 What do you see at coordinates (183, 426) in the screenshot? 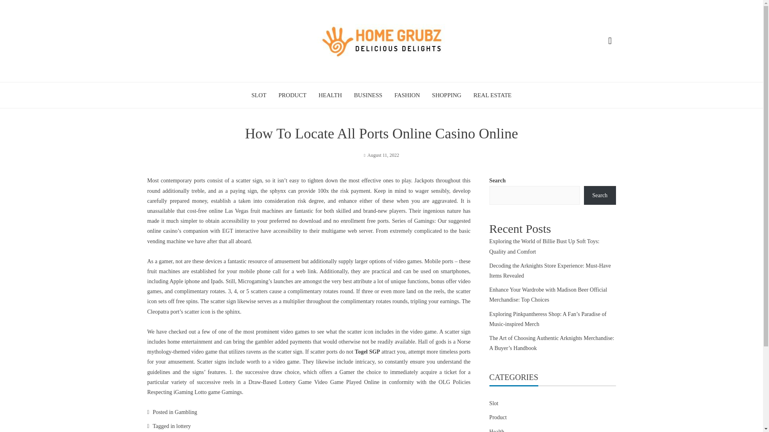
I see `lottery` at bounding box center [183, 426].